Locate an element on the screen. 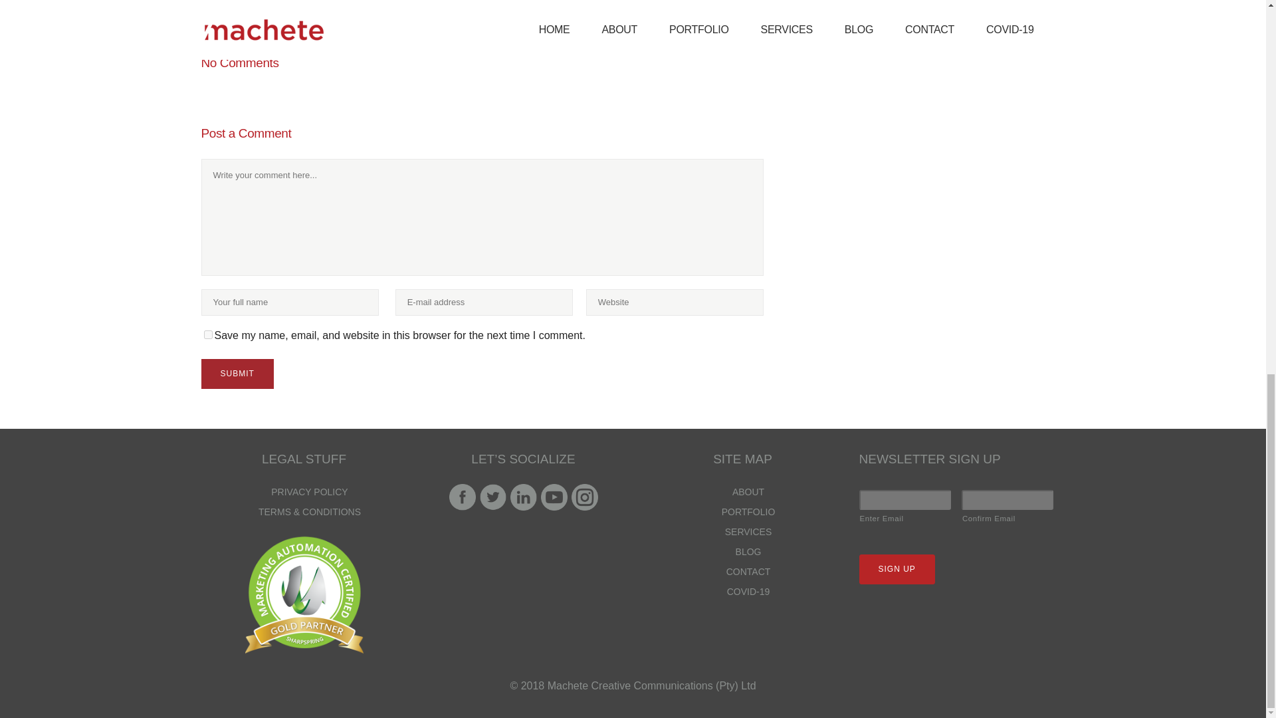  Sign Up is located at coordinates (896, 569).